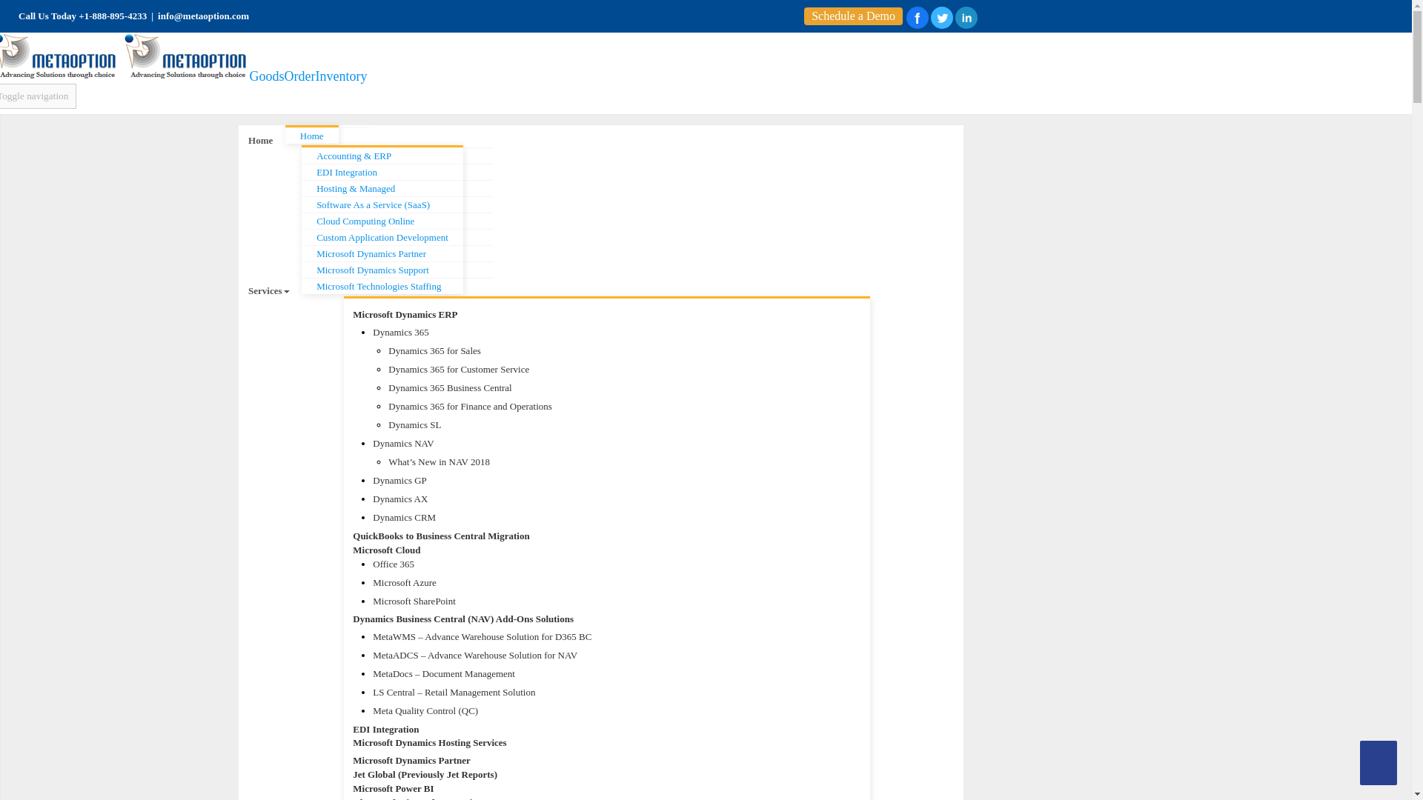 This screenshot has height=800, width=1423. What do you see at coordinates (602, 369) in the screenshot?
I see `Dynamics 365 for Customer Service` at bounding box center [602, 369].